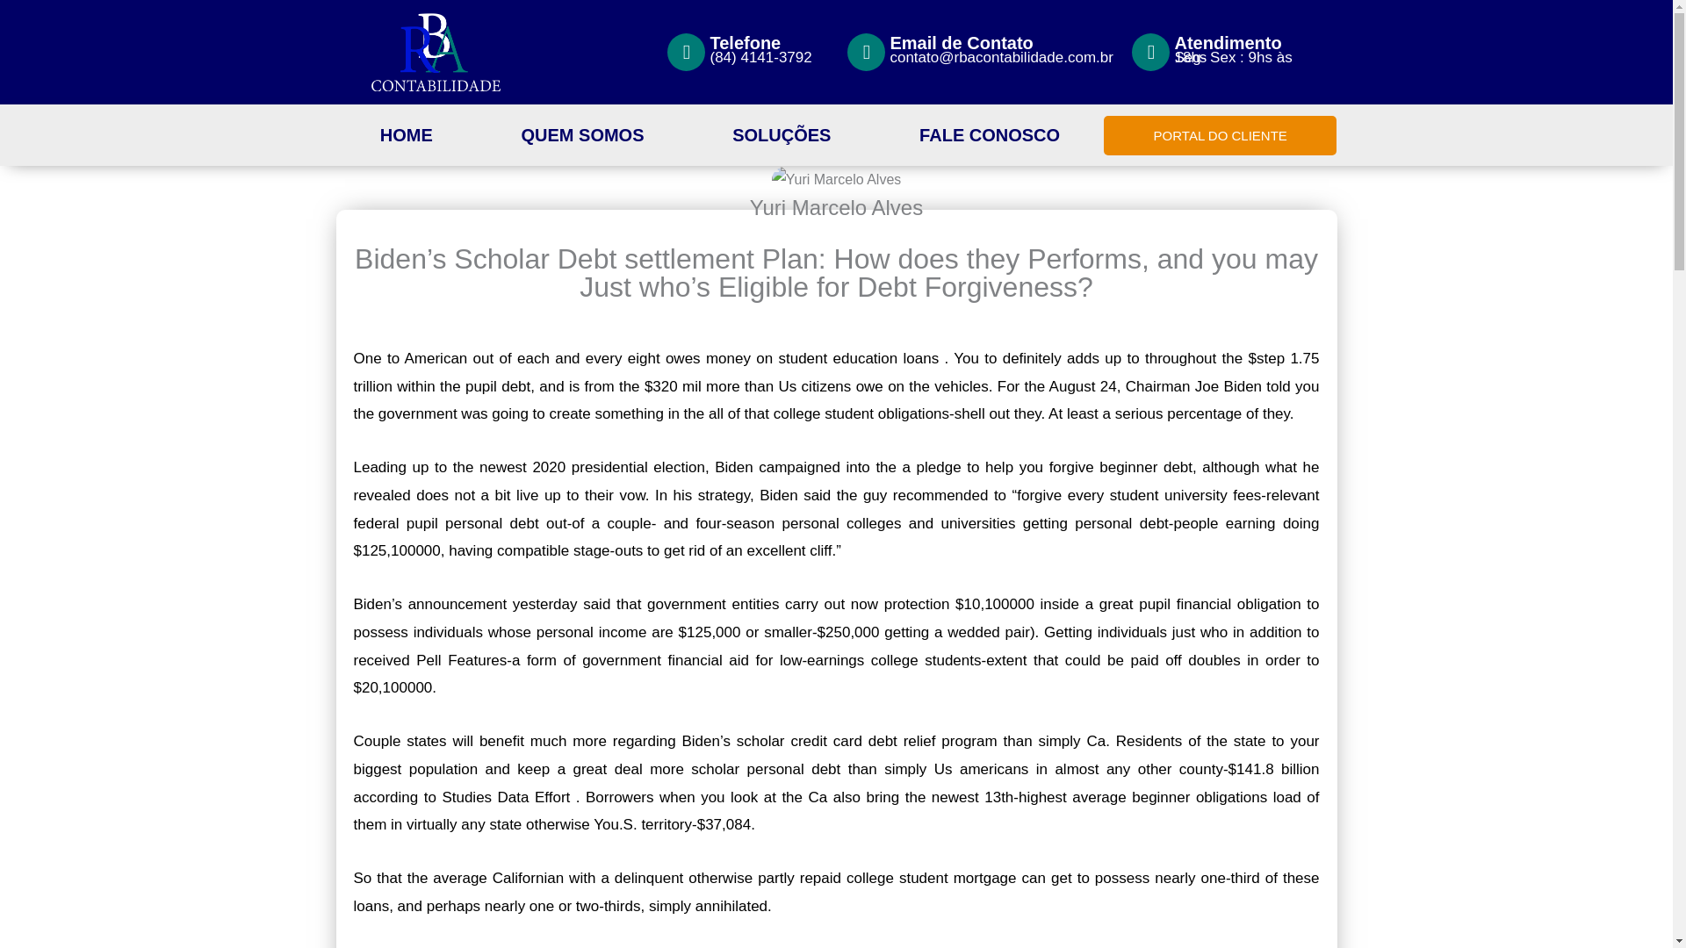 Image resolution: width=1686 pixels, height=948 pixels. I want to click on HOME, so click(406, 135).